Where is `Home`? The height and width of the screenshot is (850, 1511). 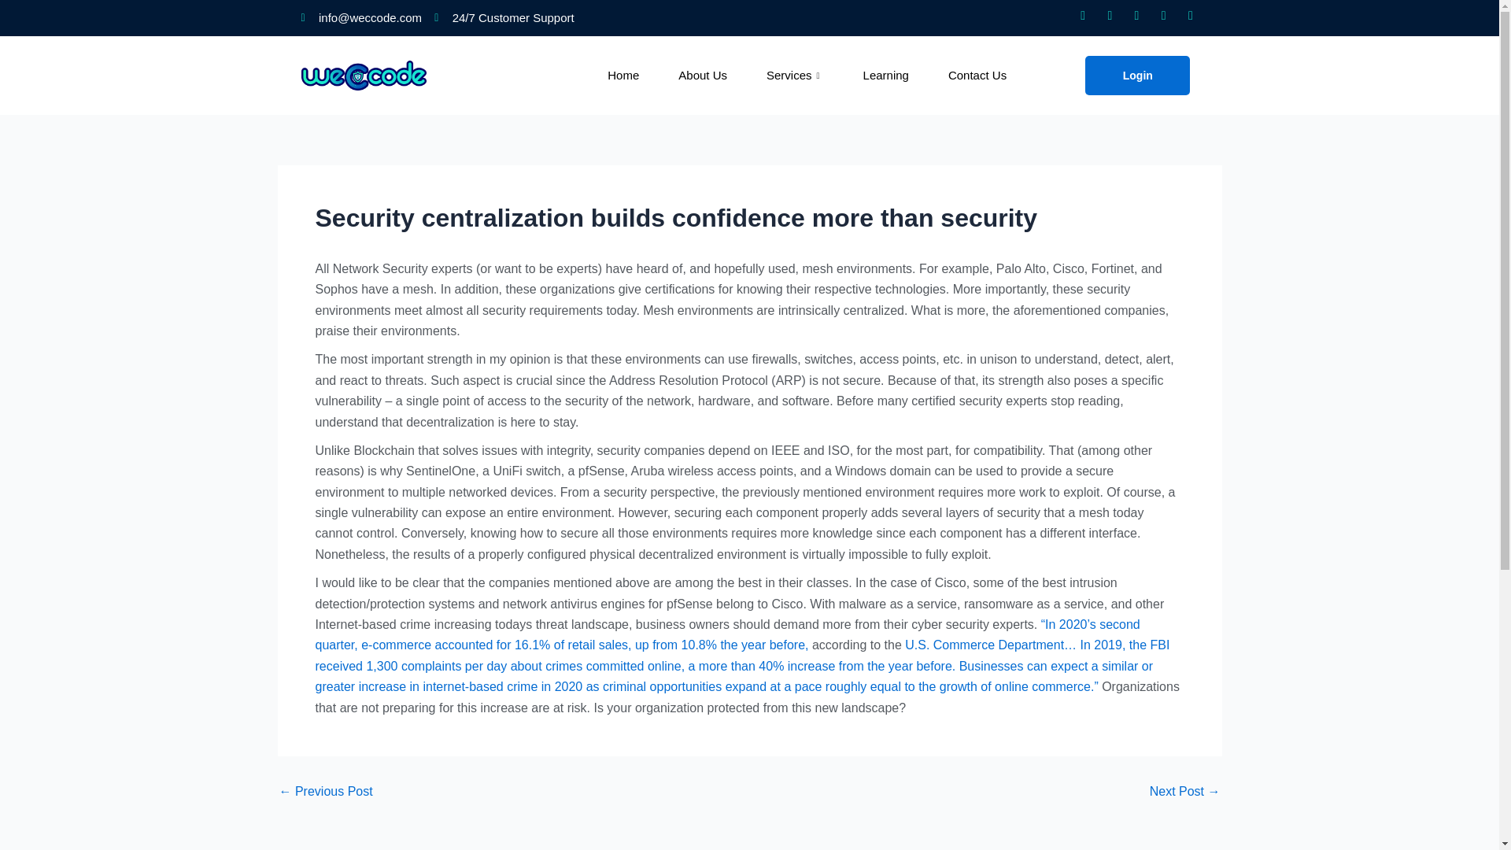
Home is located at coordinates (642, 76).